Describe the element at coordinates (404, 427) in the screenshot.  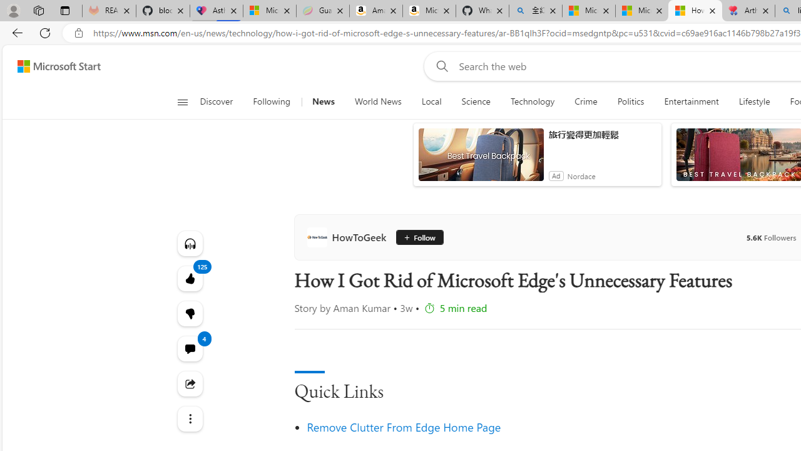
I see `Remove Clutter From Edge Home Page` at that location.